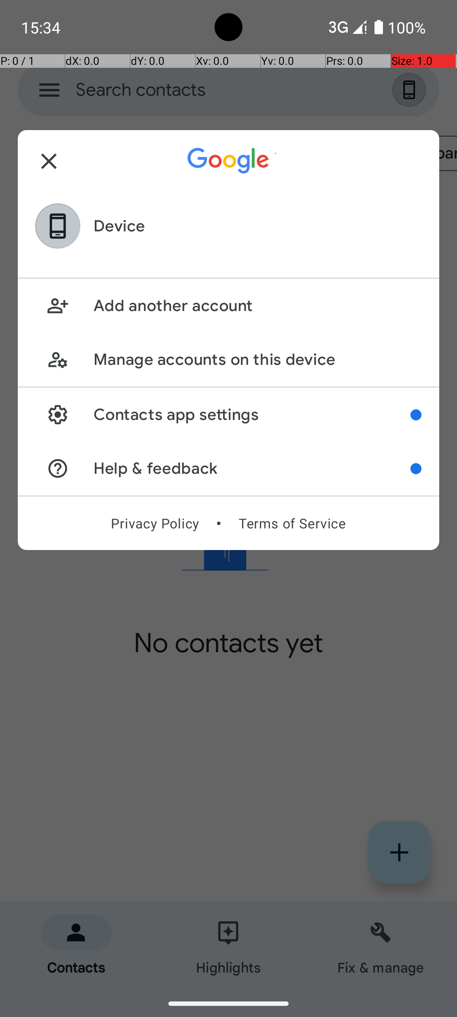 The image size is (457, 1017). I want to click on Help & feedback, so click(252, 469).